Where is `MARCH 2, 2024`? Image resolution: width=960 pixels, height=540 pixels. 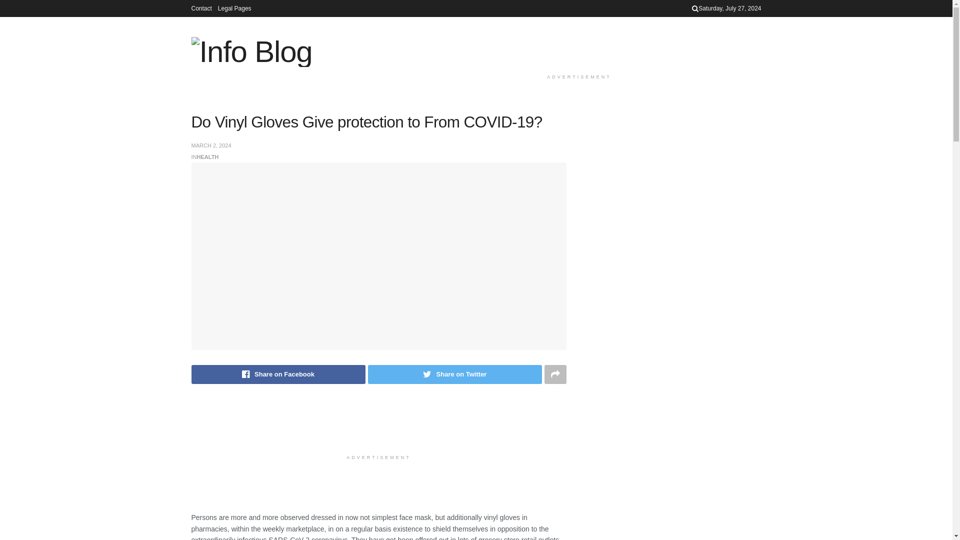
MARCH 2, 2024 is located at coordinates (211, 145).